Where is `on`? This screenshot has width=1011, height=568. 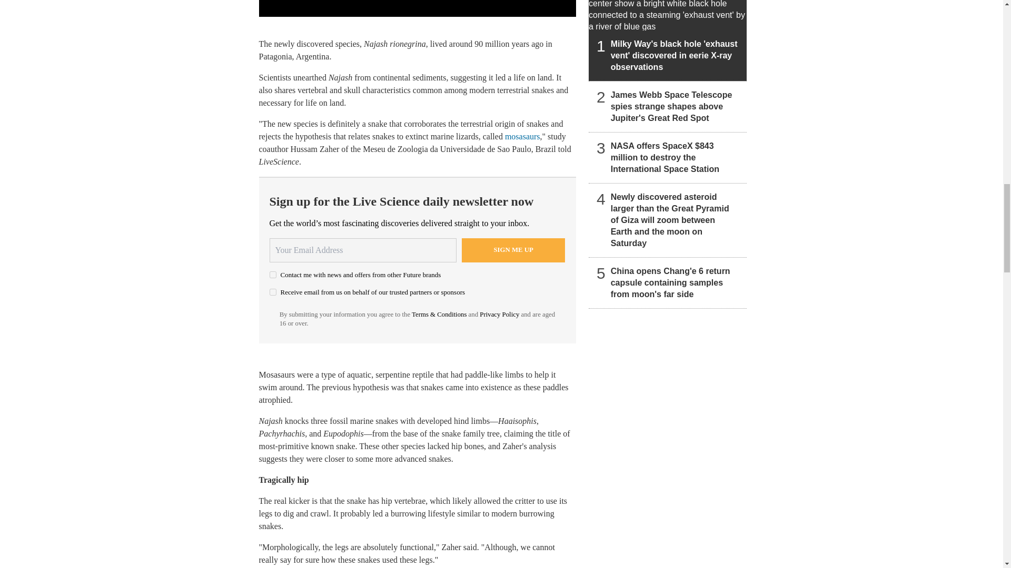 on is located at coordinates (273, 291).